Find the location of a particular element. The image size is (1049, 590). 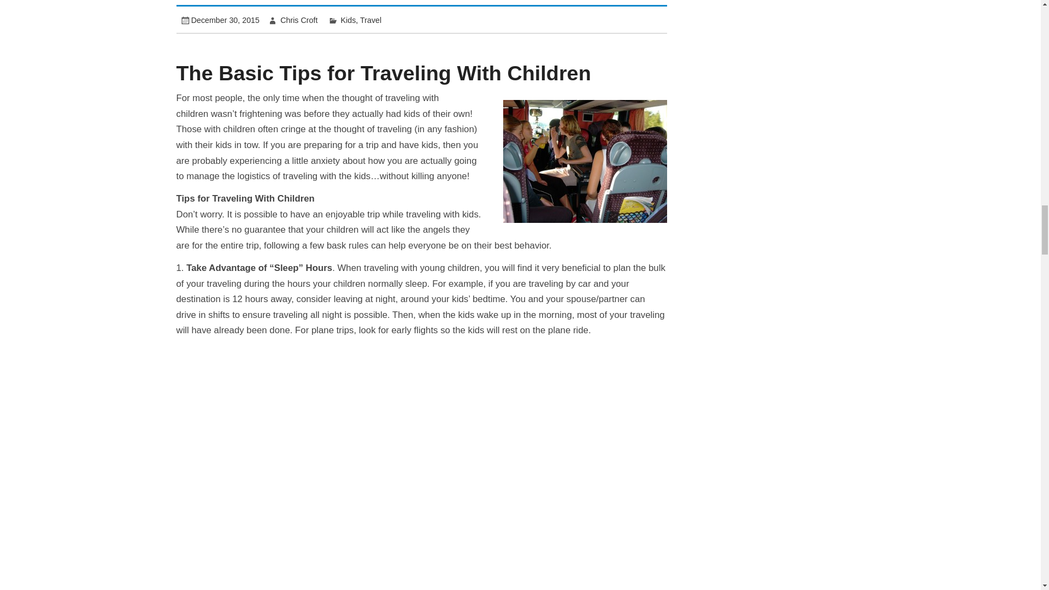

4:56 pm is located at coordinates (225, 20).